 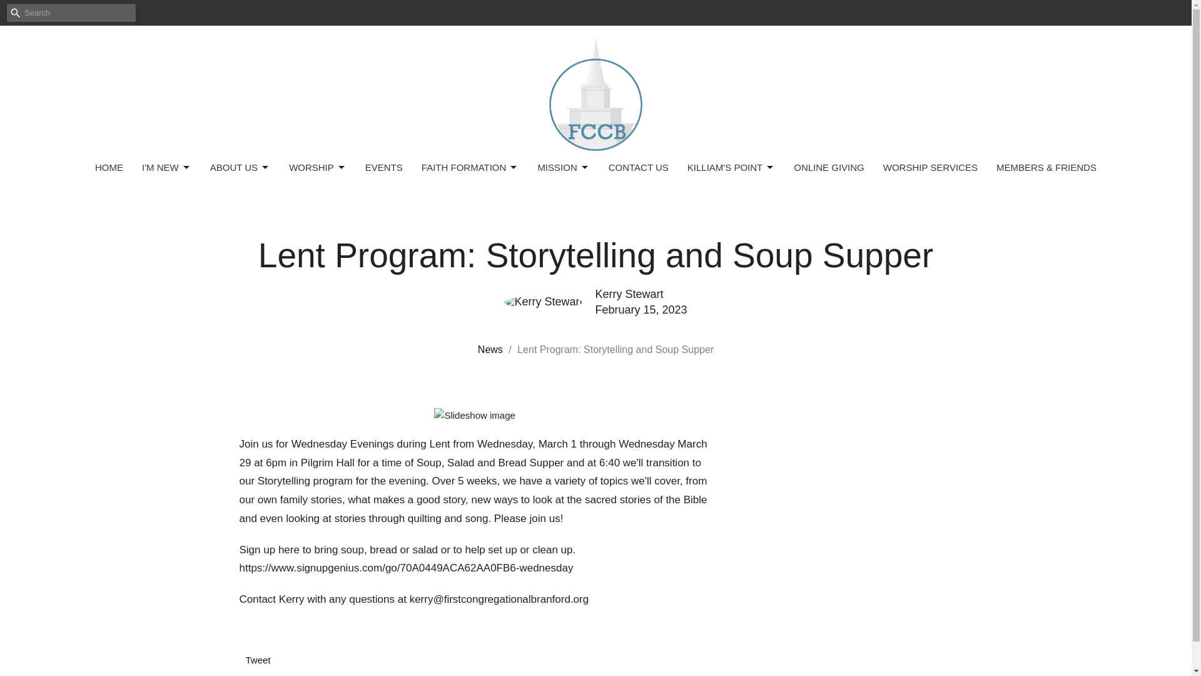 I want to click on EVENTS, so click(x=383, y=167).